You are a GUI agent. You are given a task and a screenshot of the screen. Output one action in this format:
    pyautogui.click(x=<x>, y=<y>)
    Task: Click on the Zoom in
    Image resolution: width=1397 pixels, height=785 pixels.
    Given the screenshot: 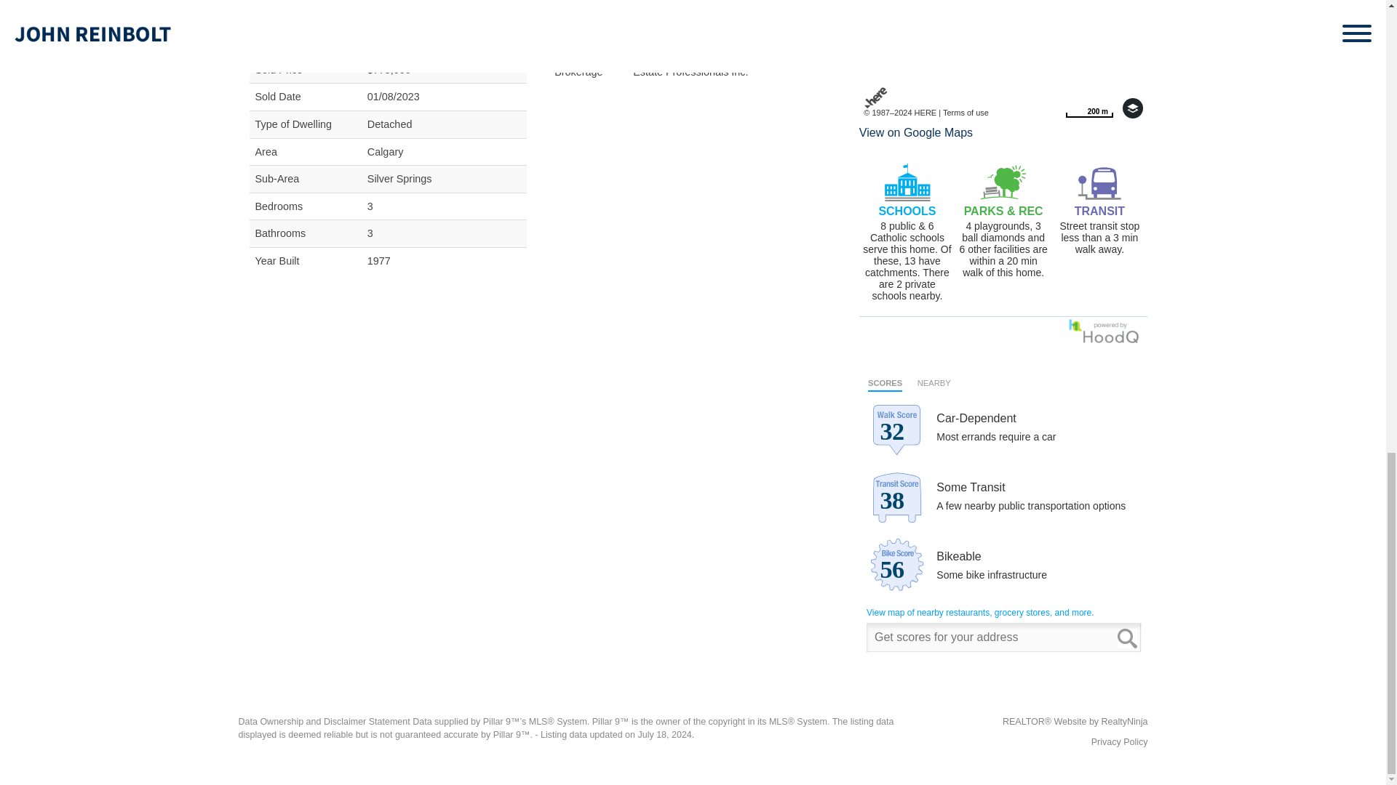 What is the action you would take?
    pyautogui.click(x=1132, y=7)
    